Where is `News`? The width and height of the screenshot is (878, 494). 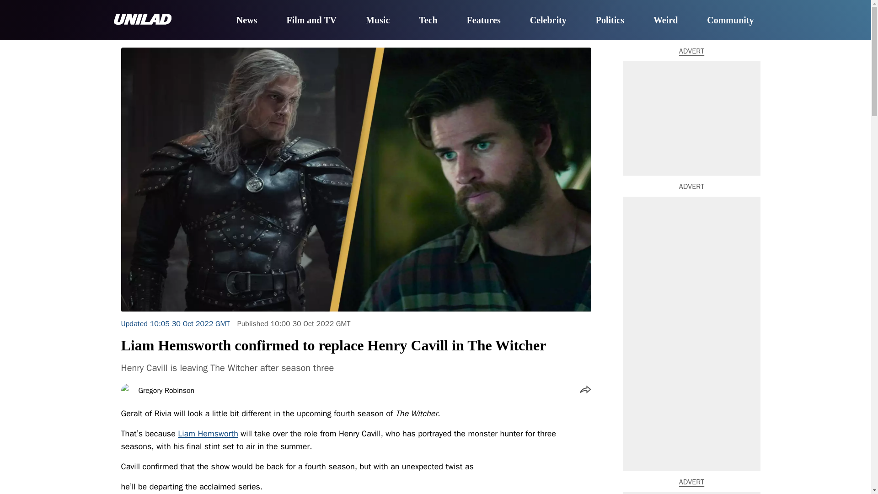 News is located at coordinates (246, 21).